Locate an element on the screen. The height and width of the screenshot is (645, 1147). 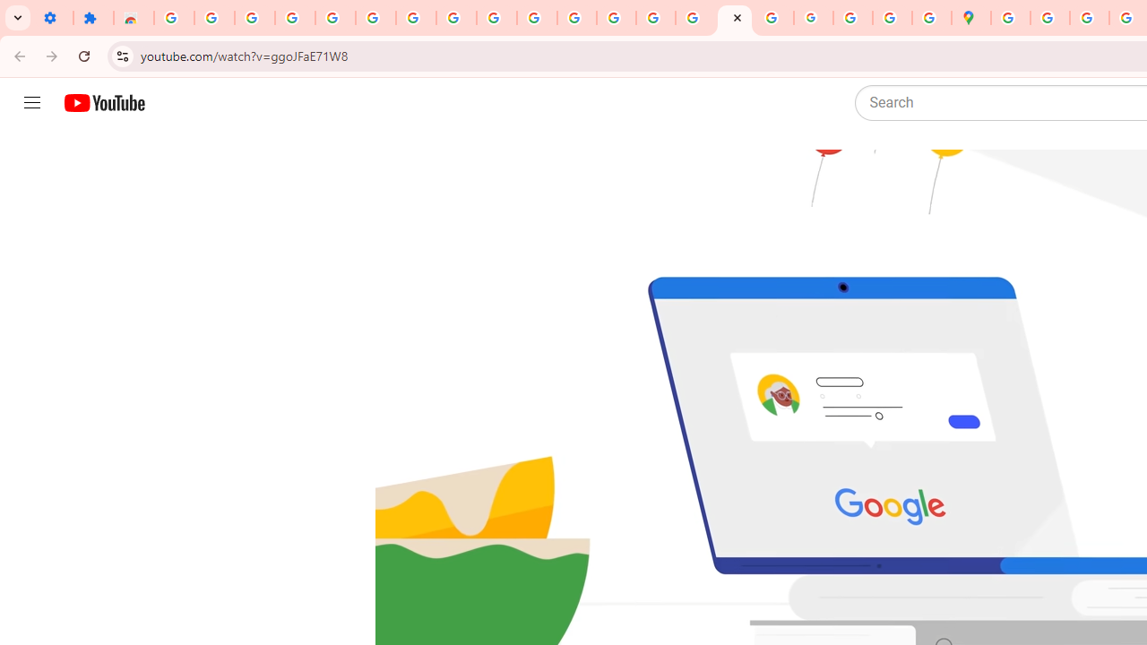
YouTube Home is located at coordinates (104, 103).